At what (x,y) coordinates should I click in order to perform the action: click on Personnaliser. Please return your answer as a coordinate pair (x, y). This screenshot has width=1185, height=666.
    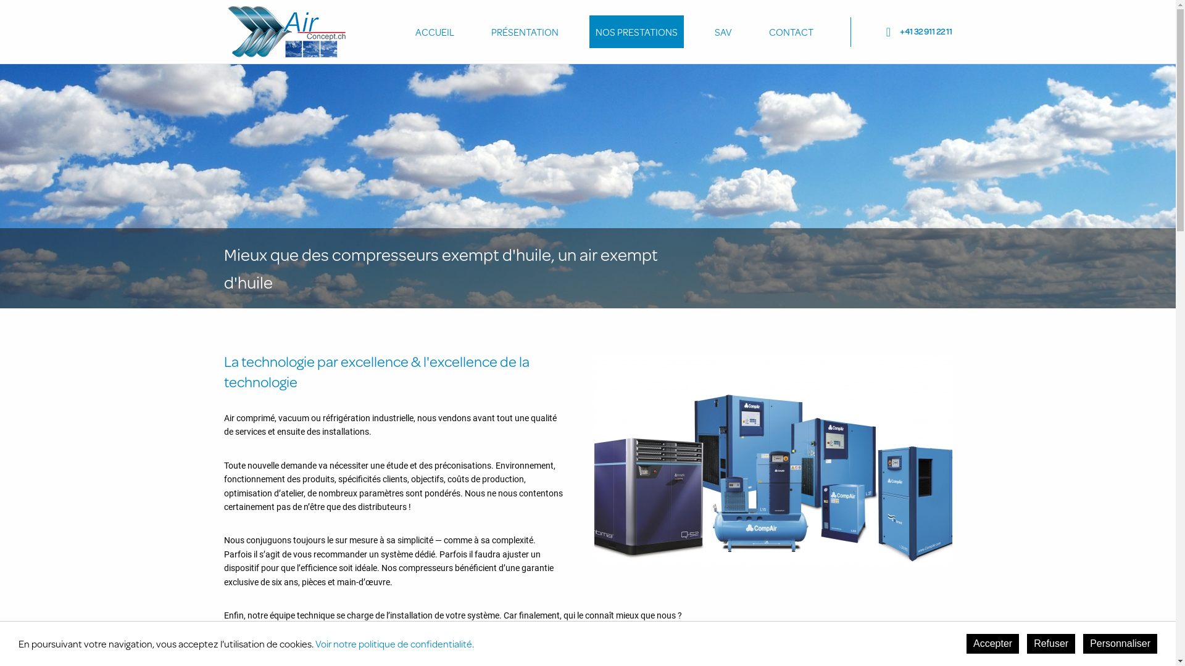
    Looking at the image, I should click on (1120, 644).